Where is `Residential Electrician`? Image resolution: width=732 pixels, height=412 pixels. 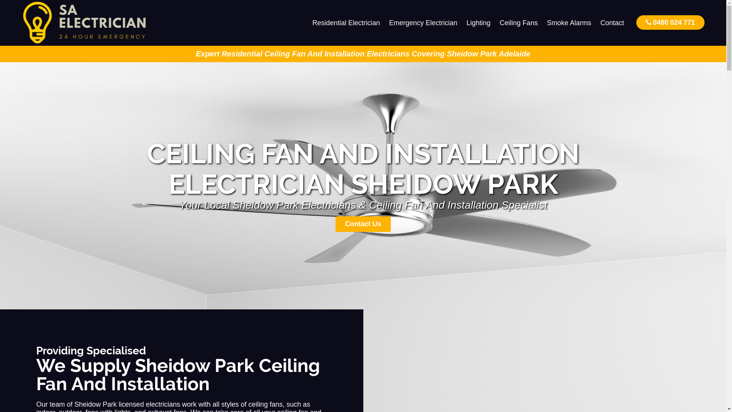 Residential Electrician is located at coordinates (346, 23).